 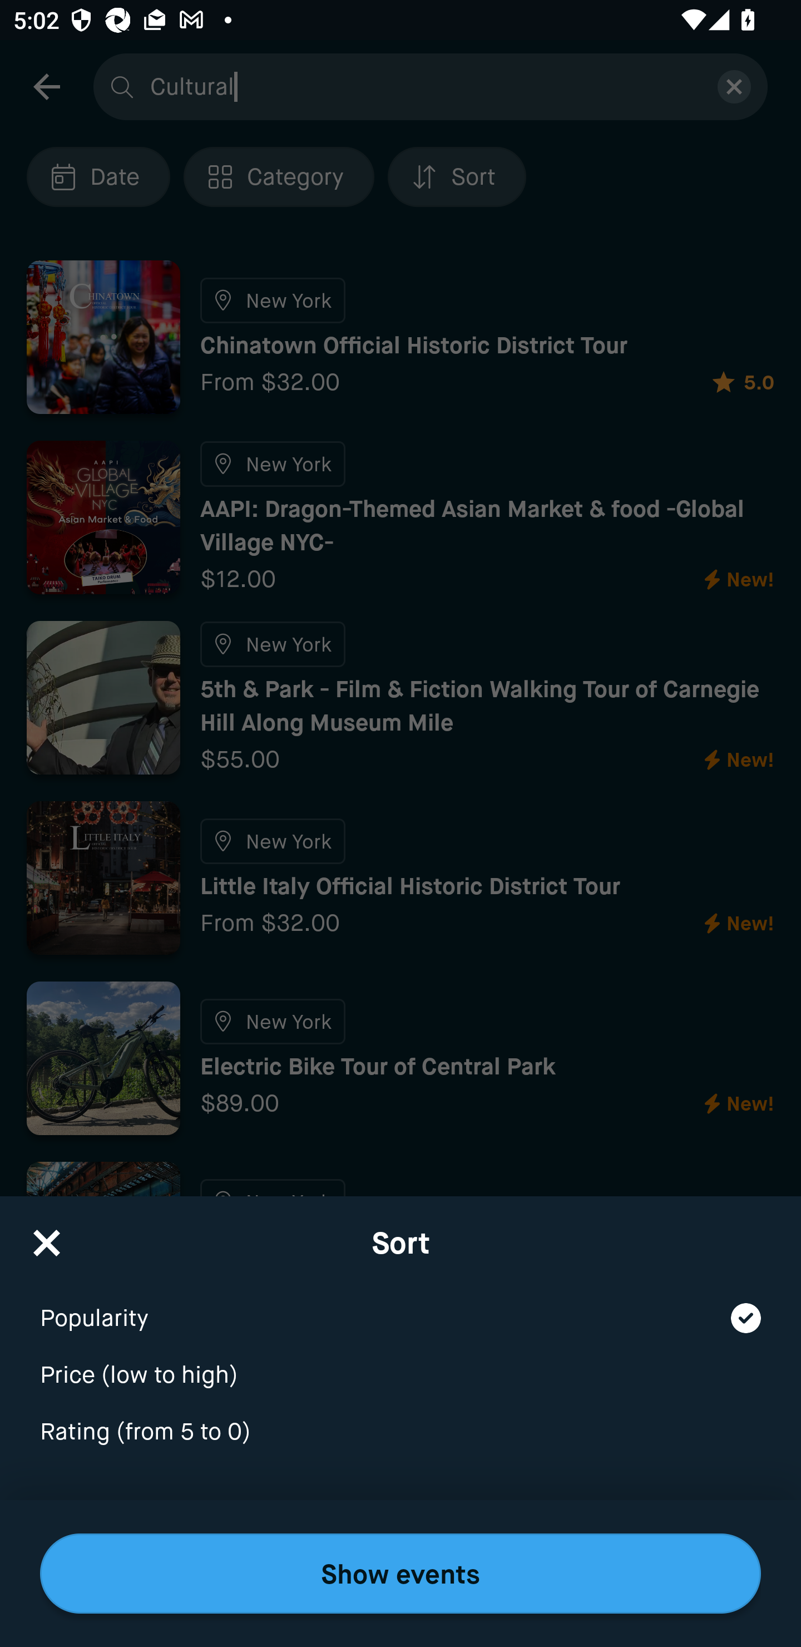 I want to click on Show events, so click(x=400, y=1574).